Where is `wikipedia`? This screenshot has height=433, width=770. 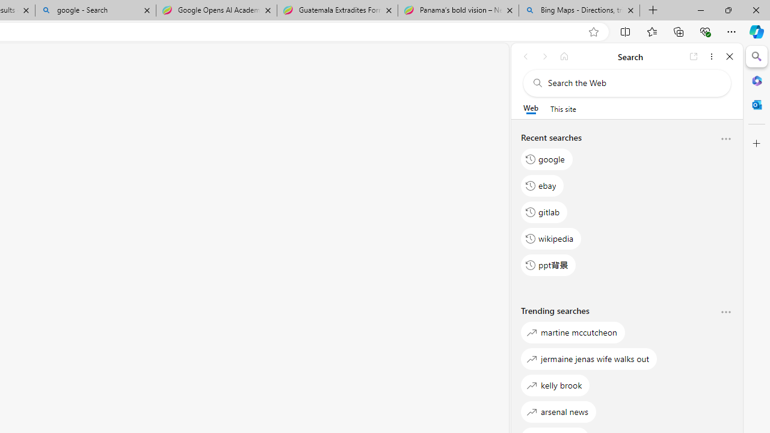
wikipedia is located at coordinates (551, 238).